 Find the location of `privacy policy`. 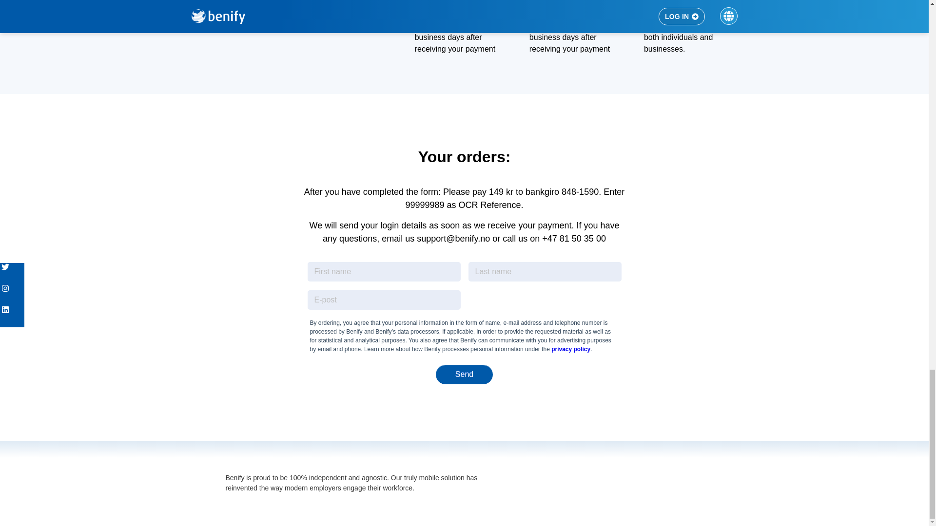

privacy policy is located at coordinates (570, 349).